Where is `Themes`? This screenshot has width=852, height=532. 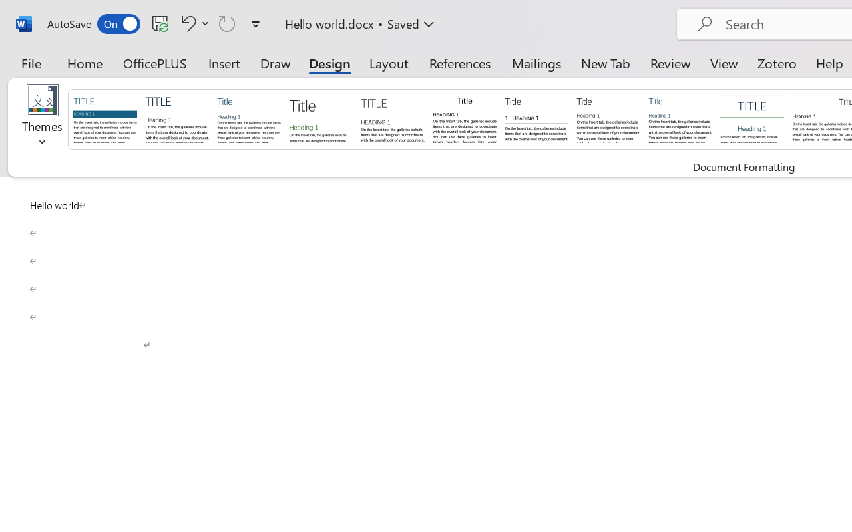 Themes is located at coordinates (43, 120).